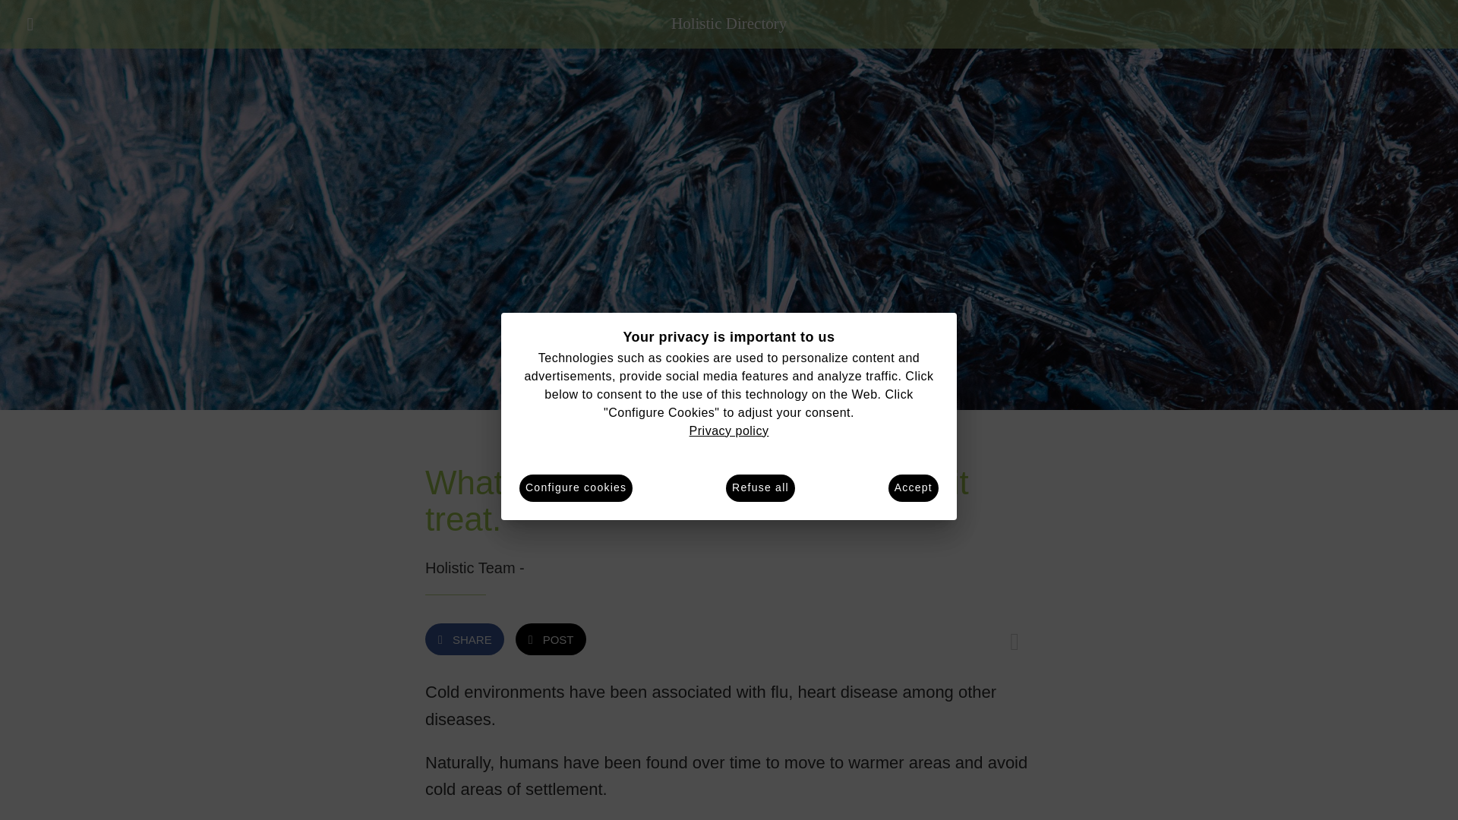 This screenshot has width=1458, height=820. What do you see at coordinates (465, 639) in the screenshot?
I see `SHARE` at bounding box center [465, 639].